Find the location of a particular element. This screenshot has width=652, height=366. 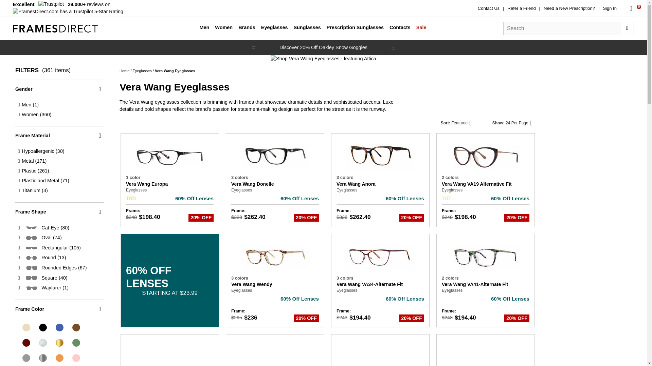

Contact Us is located at coordinates (488, 8).